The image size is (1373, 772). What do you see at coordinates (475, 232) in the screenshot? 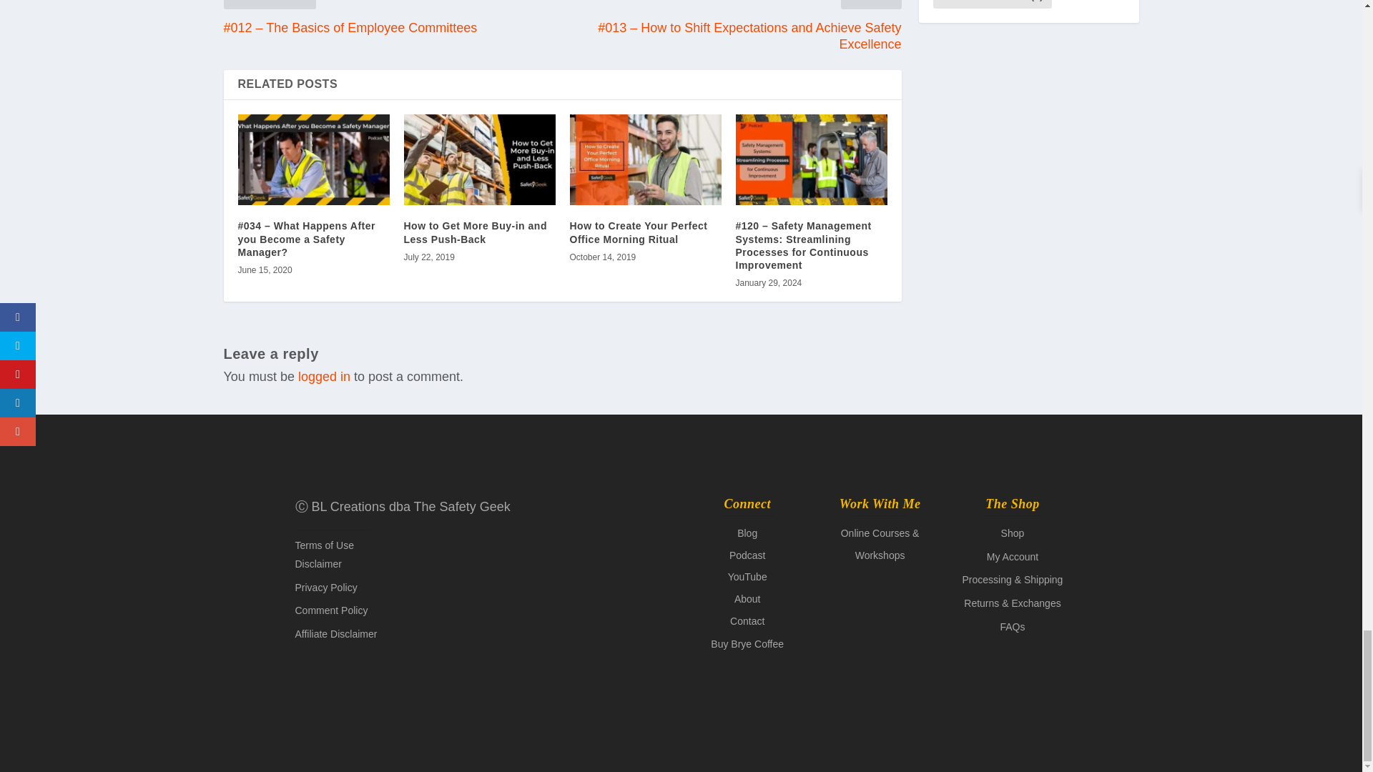
I see `How to Get More Buy-in and Less Push-Back` at bounding box center [475, 232].